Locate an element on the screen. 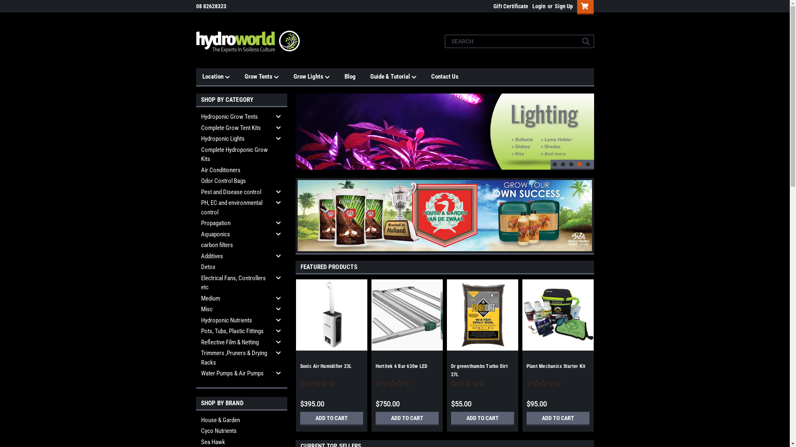 The width and height of the screenshot is (796, 447). Hydroponic Lights is located at coordinates (235, 139).